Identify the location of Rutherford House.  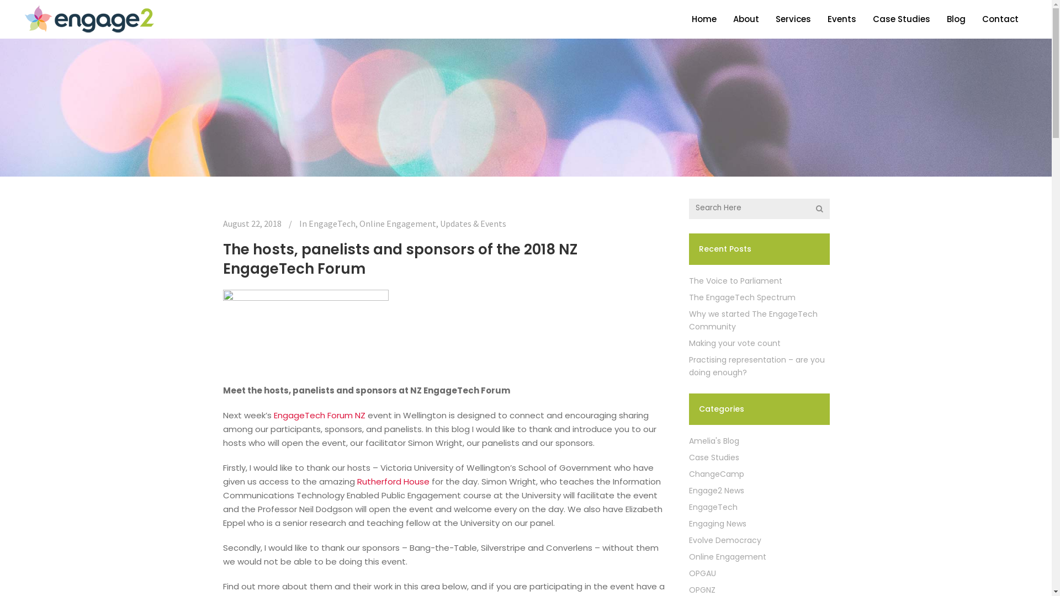
(393, 481).